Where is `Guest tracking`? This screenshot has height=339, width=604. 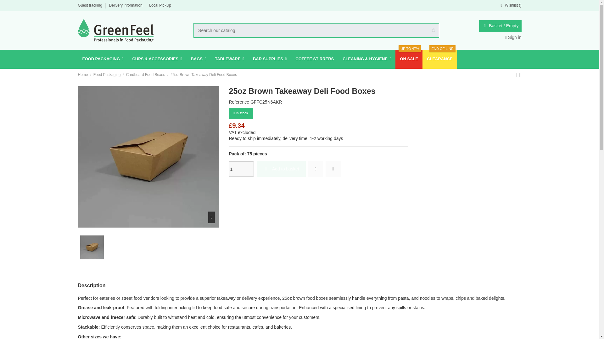
Guest tracking is located at coordinates (91, 5).